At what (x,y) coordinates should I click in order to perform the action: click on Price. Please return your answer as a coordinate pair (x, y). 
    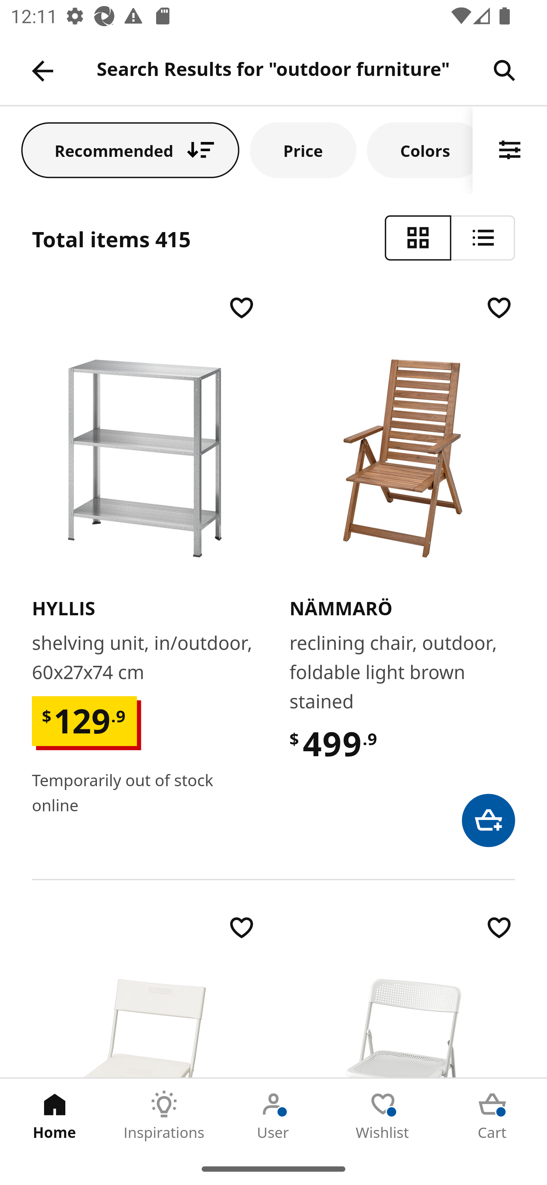
    Looking at the image, I should click on (303, 150).